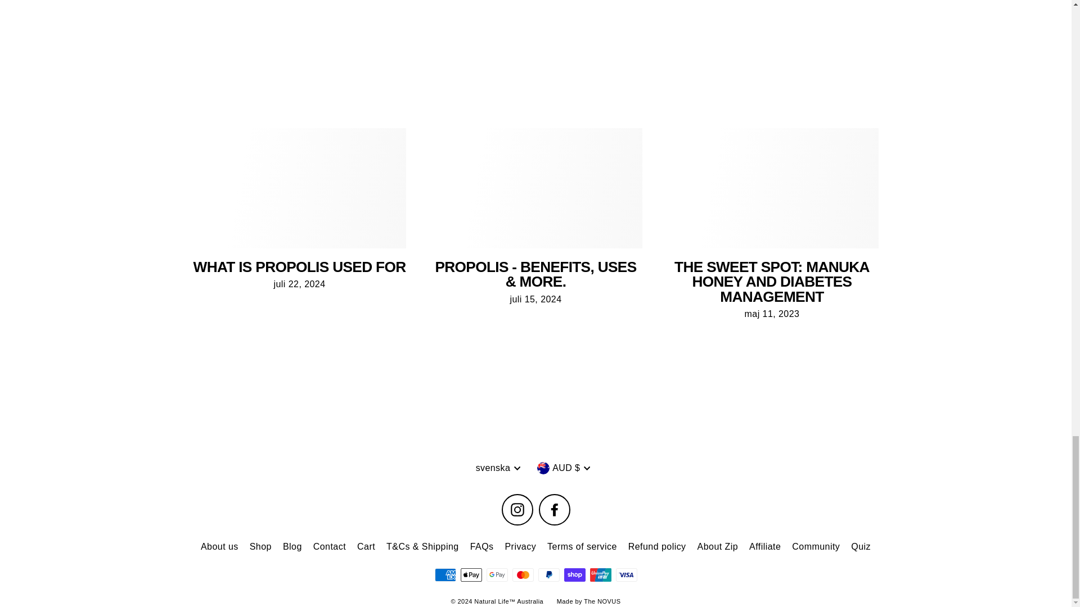 This screenshot has width=1080, height=607. Describe the element at coordinates (626, 574) in the screenshot. I see `Visa` at that location.